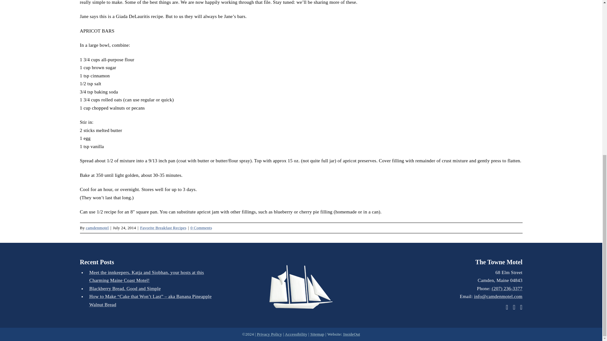 The height and width of the screenshot is (341, 607). I want to click on Favorite Breakfast Recipes, so click(163, 228).